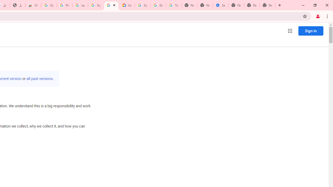 Image resolution: width=333 pixels, height=187 pixels. Describe the element at coordinates (40, 79) in the screenshot. I see `all past versions` at that location.